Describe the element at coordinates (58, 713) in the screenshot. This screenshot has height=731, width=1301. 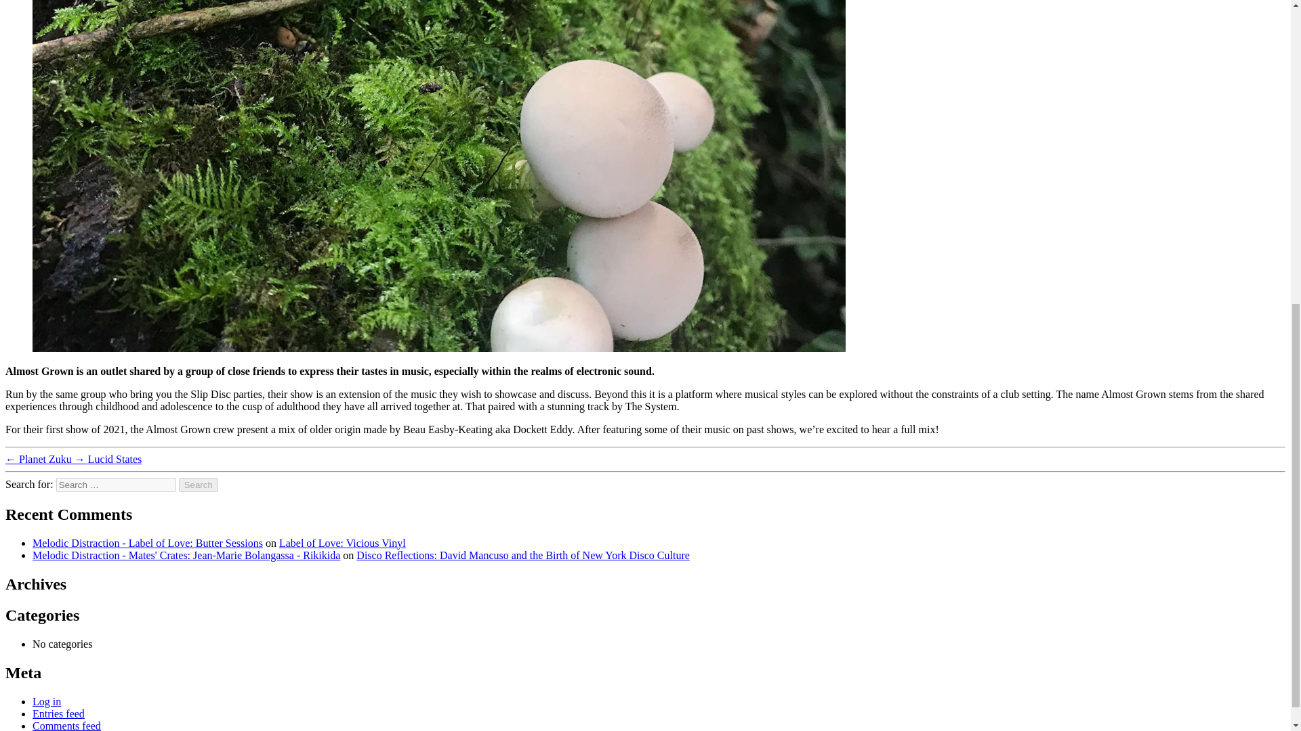
I see `Entries feed` at that location.